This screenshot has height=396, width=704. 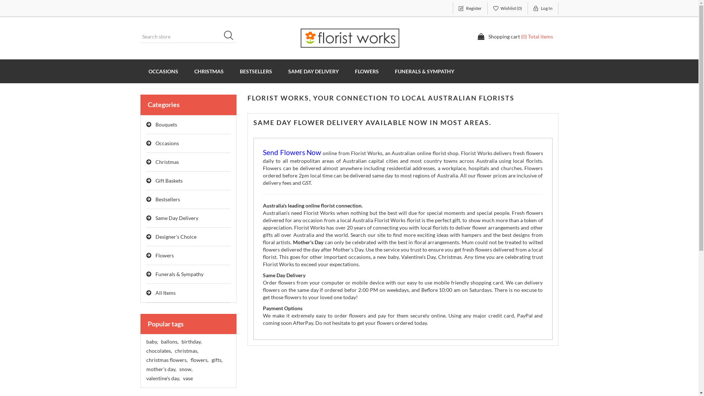 I want to click on christmas flowers,, so click(x=166, y=360).